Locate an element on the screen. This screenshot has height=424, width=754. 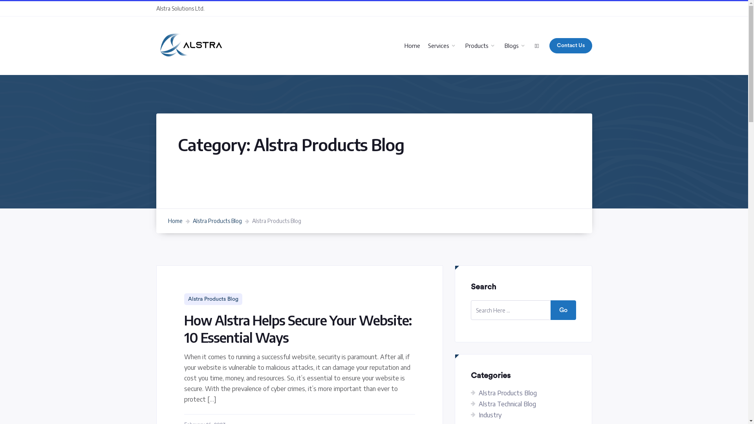
Industry is located at coordinates (490, 415).